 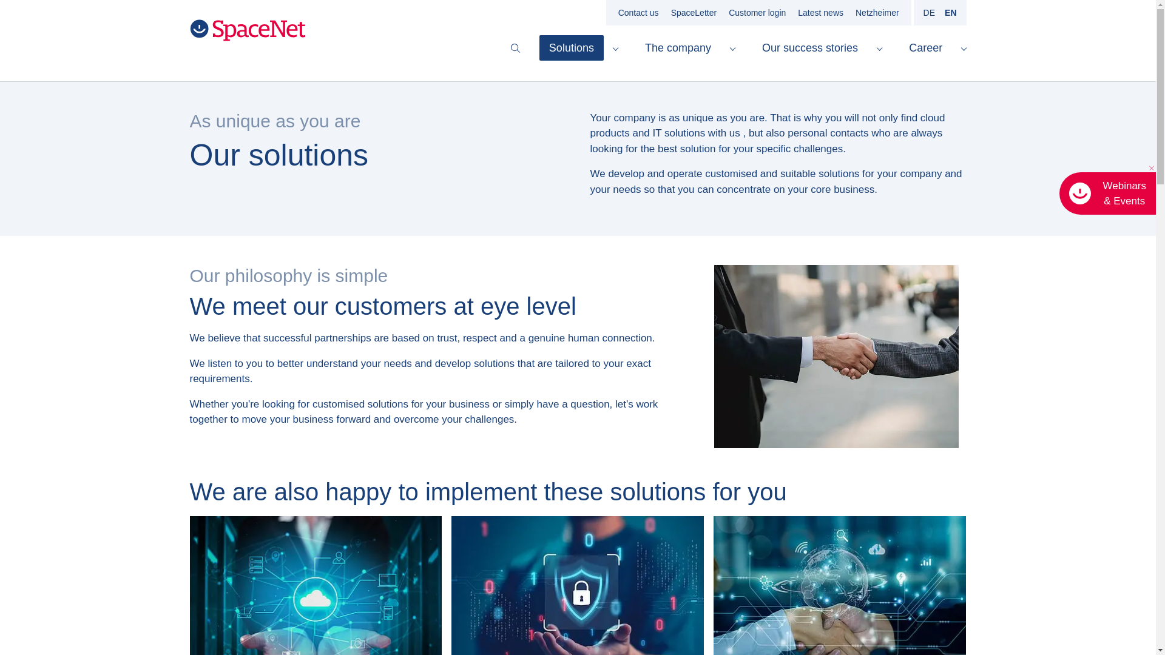 I want to click on Latest news, so click(x=820, y=12).